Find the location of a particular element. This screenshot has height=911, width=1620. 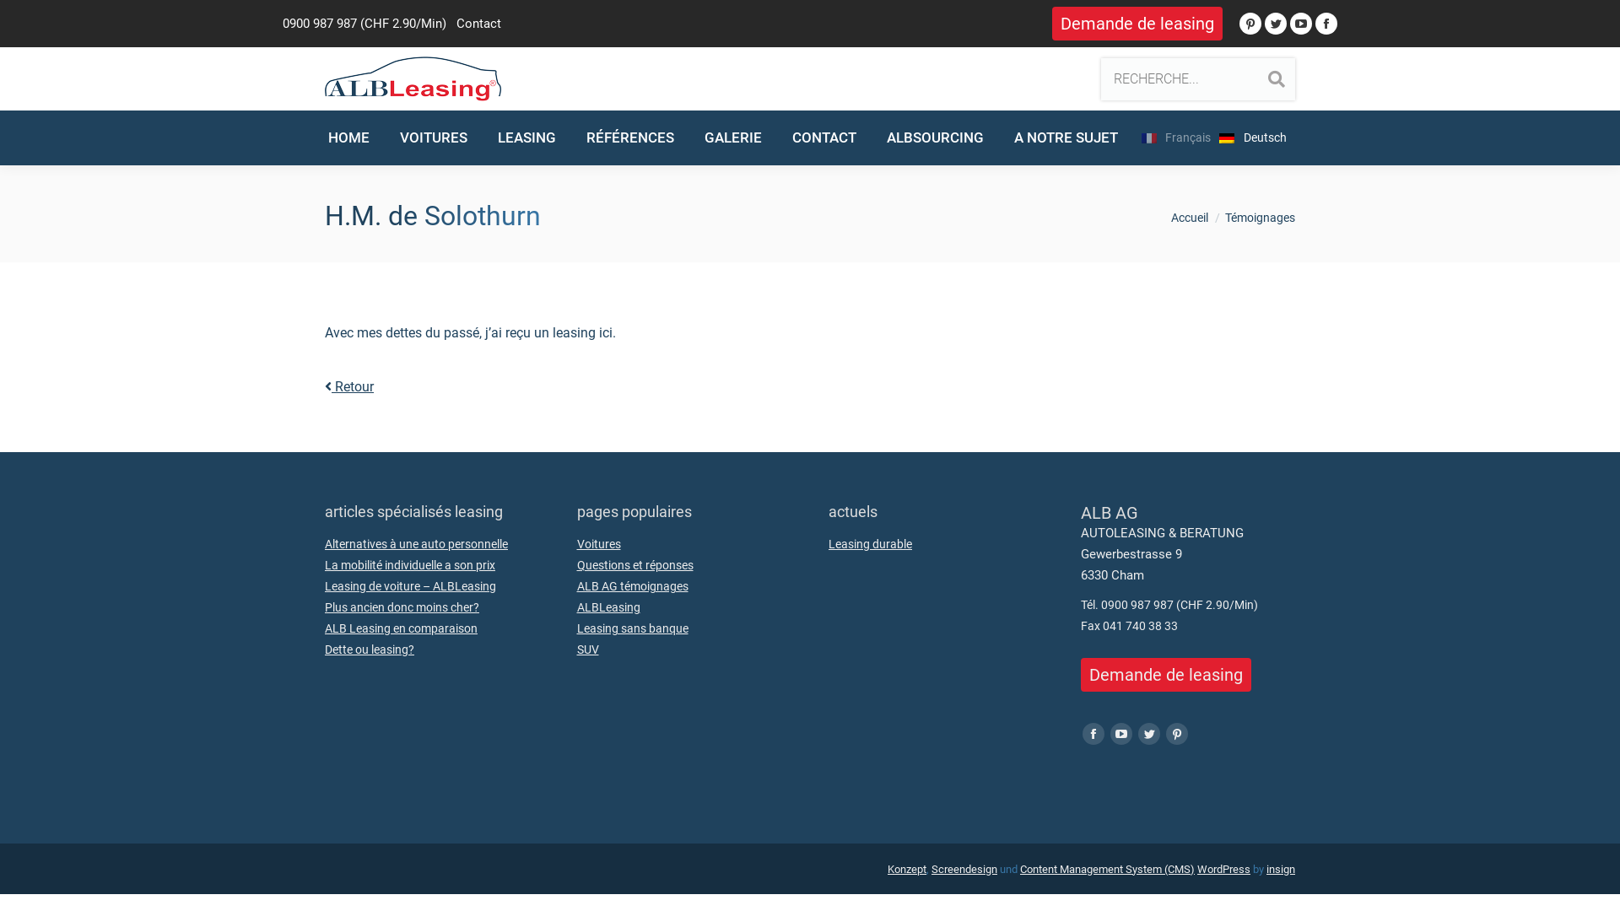

Demande de leasing is located at coordinates (1137, 24).